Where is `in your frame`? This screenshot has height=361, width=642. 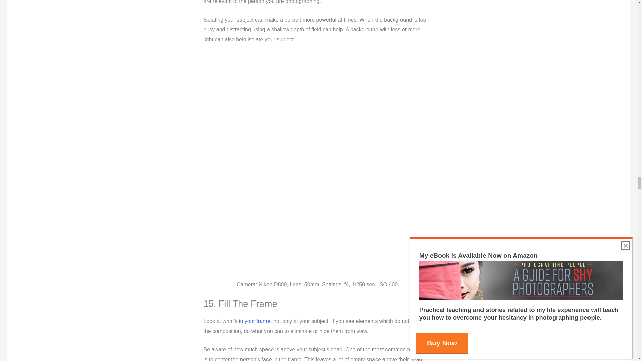 in your frame is located at coordinates (254, 321).